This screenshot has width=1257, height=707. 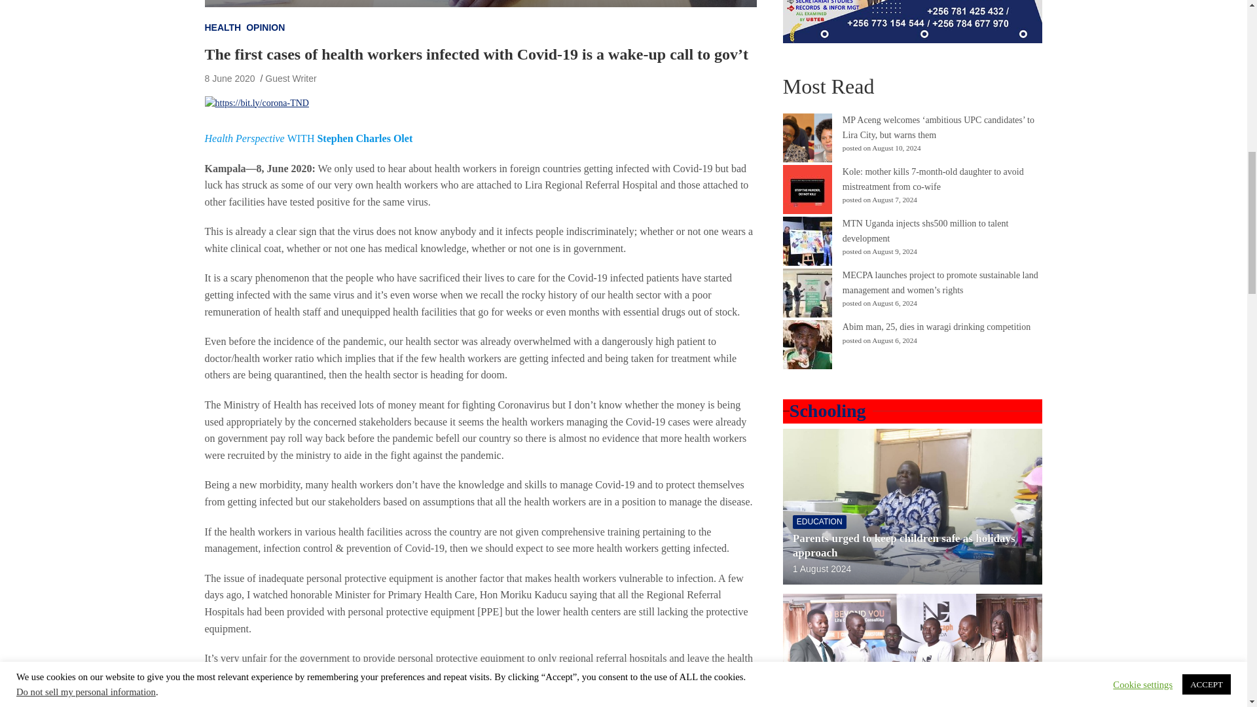 I want to click on HEALTH, so click(x=223, y=27).